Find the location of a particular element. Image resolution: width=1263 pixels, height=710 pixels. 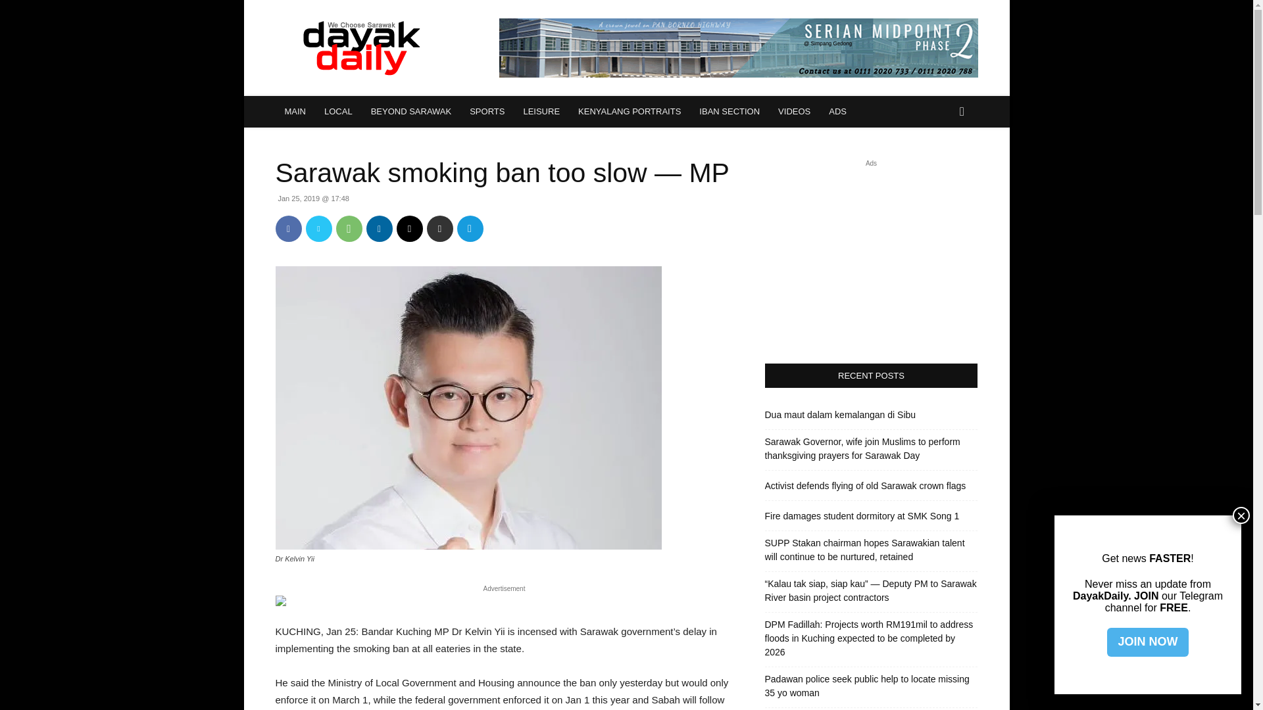

VIDEOS is located at coordinates (795, 112).